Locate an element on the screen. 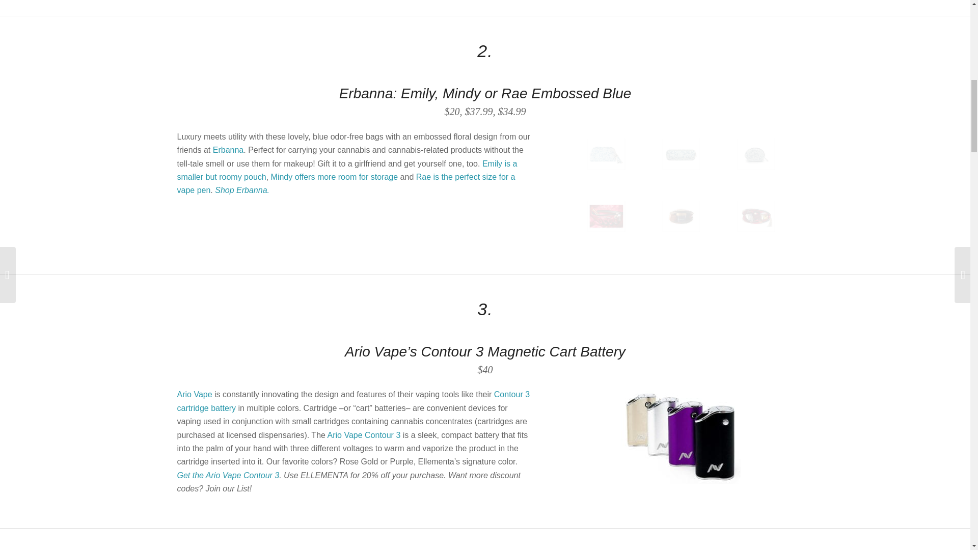  ErbannaRae is located at coordinates (700, 170).